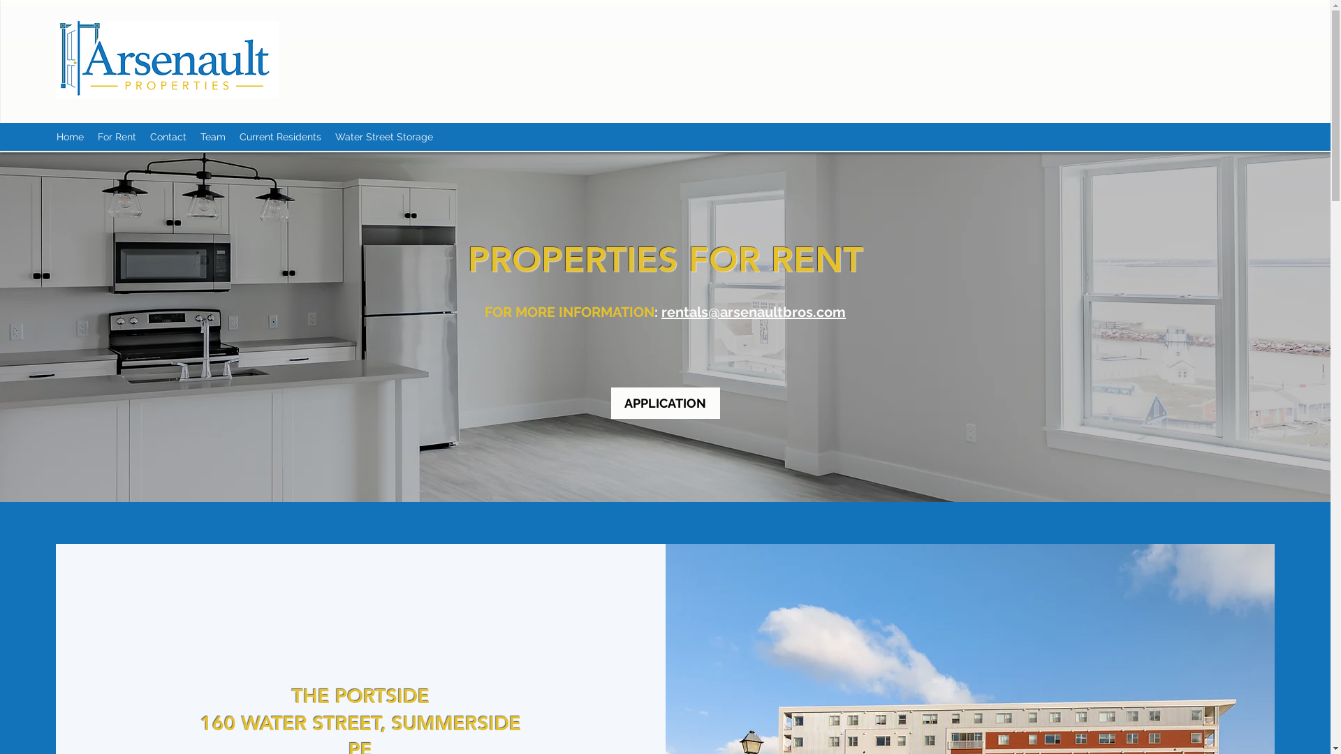 This screenshot has width=1341, height=754. What do you see at coordinates (384, 137) in the screenshot?
I see `Water Street Storage` at bounding box center [384, 137].